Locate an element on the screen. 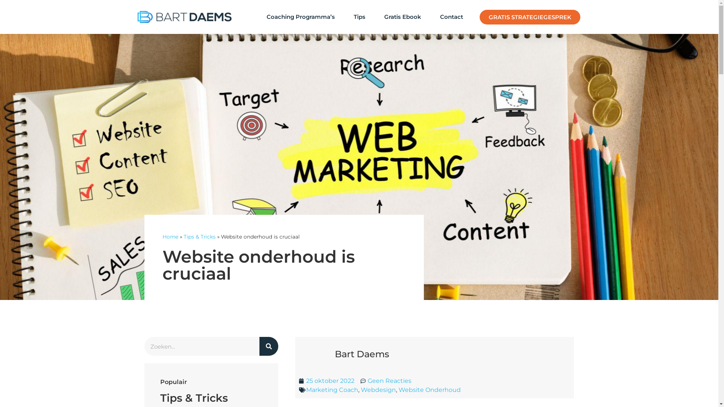  Website Onderhoud is located at coordinates (429, 390).